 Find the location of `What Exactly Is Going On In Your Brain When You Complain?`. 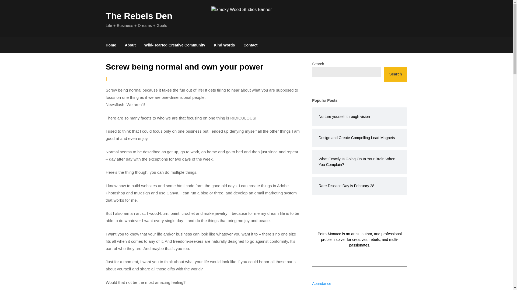

What Exactly Is Going On In Your Brain When You Complain? is located at coordinates (359, 162).